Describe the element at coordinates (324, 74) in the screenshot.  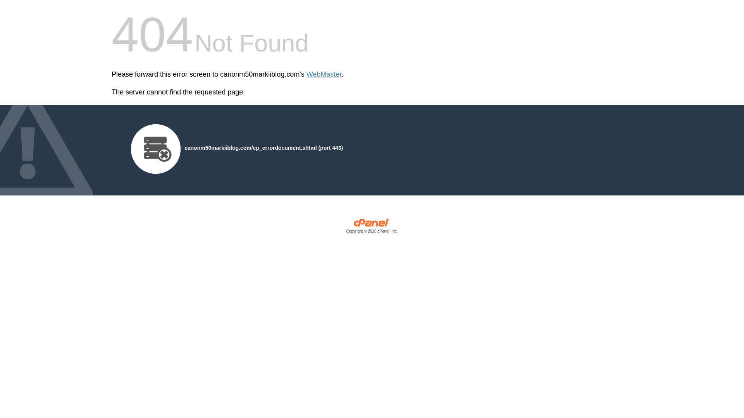
I see `WebMaster` at that location.